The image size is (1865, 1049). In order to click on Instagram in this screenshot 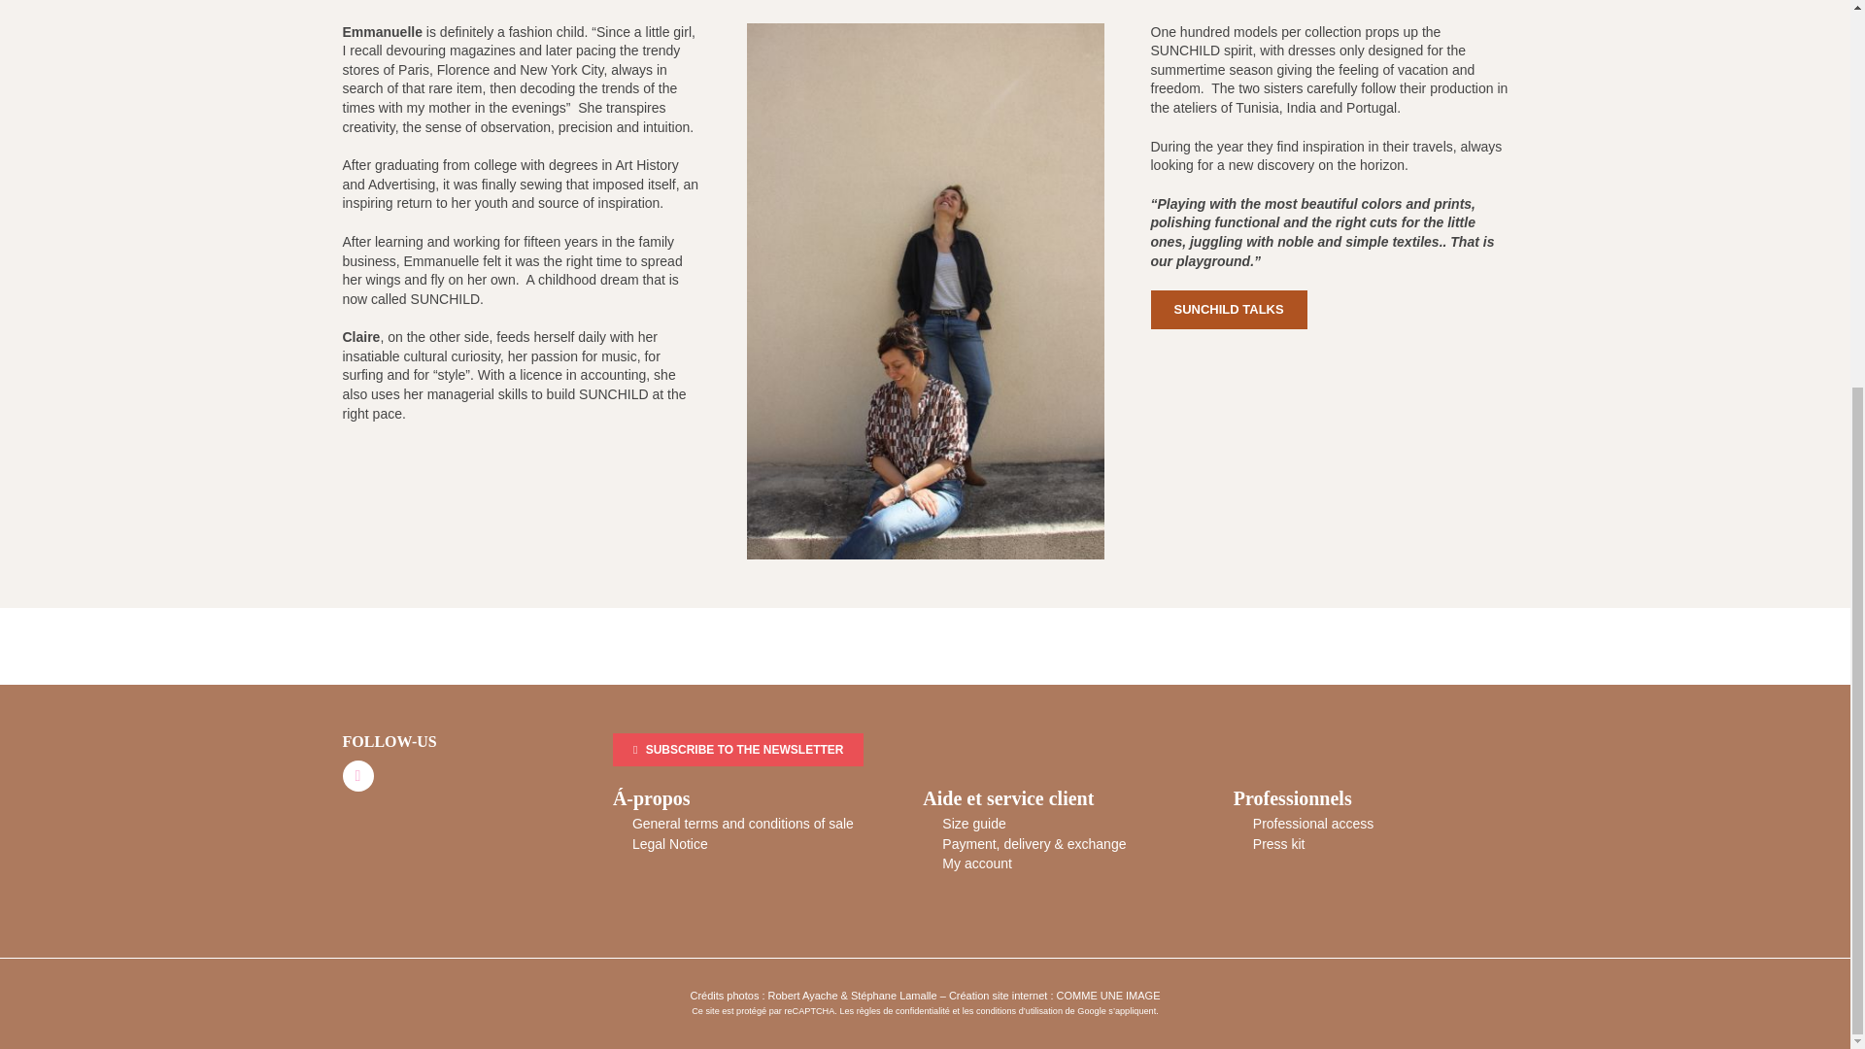, I will do `click(357, 776)`.